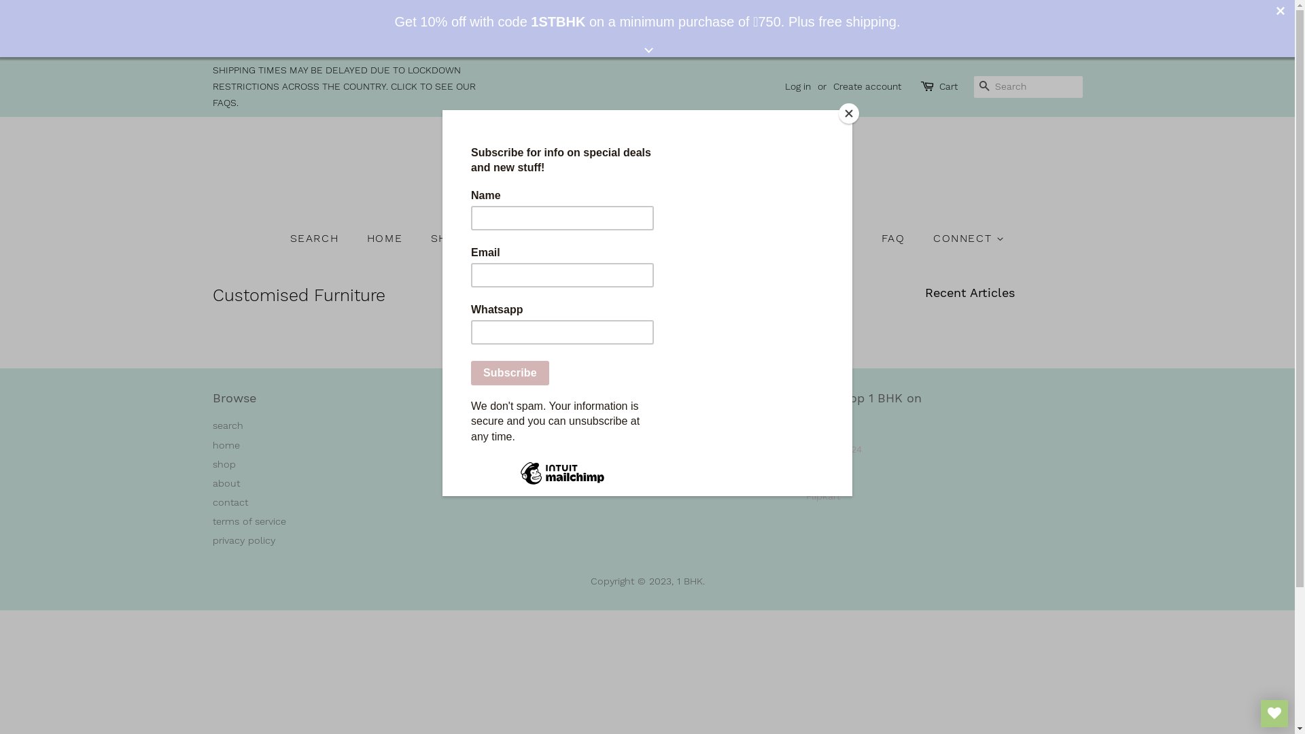 The width and height of the screenshot is (1305, 734). What do you see at coordinates (984, 87) in the screenshot?
I see `SEARCH` at bounding box center [984, 87].